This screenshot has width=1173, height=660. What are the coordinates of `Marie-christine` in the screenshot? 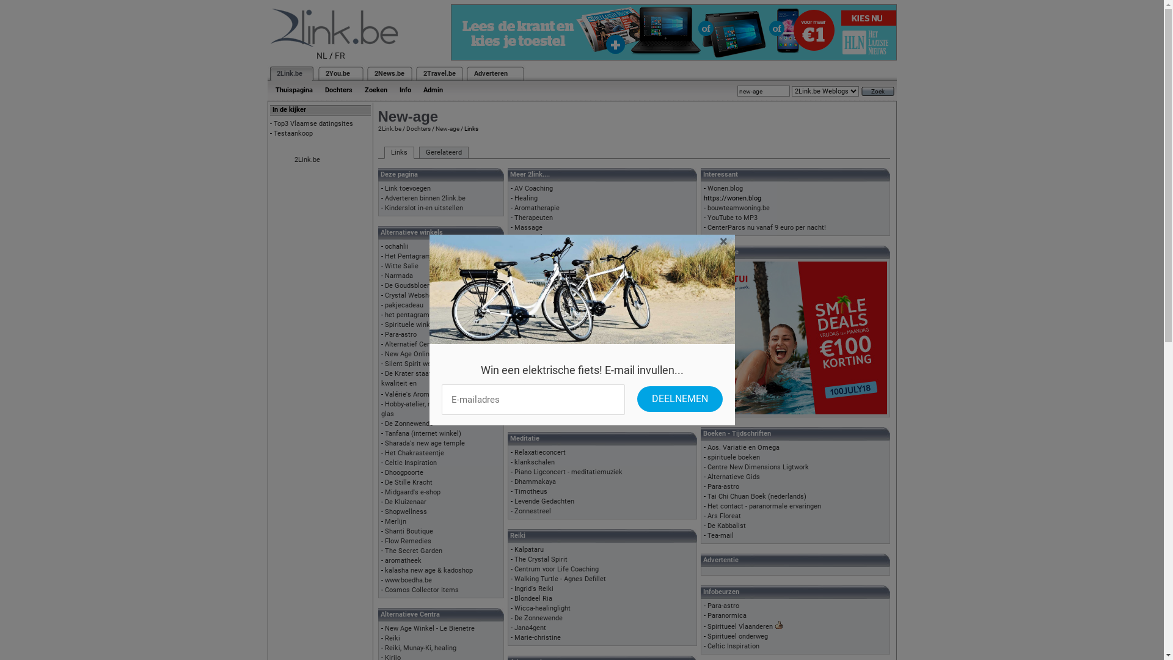 It's located at (538, 638).